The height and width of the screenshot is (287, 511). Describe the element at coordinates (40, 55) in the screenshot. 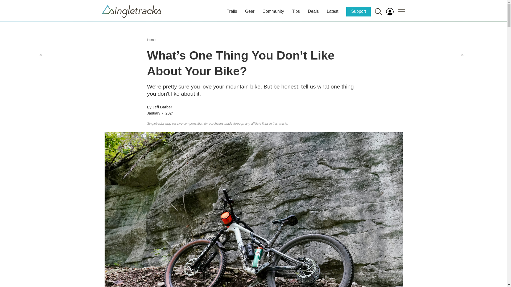

I see `close` at that location.